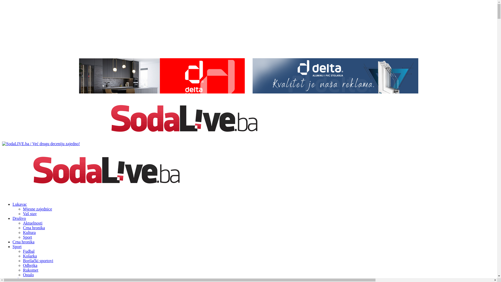 Image resolution: width=501 pixels, height=282 pixels. Describe the element at coordinates (34, 228) in the screenshot. I see `Crna hronika` at that location.